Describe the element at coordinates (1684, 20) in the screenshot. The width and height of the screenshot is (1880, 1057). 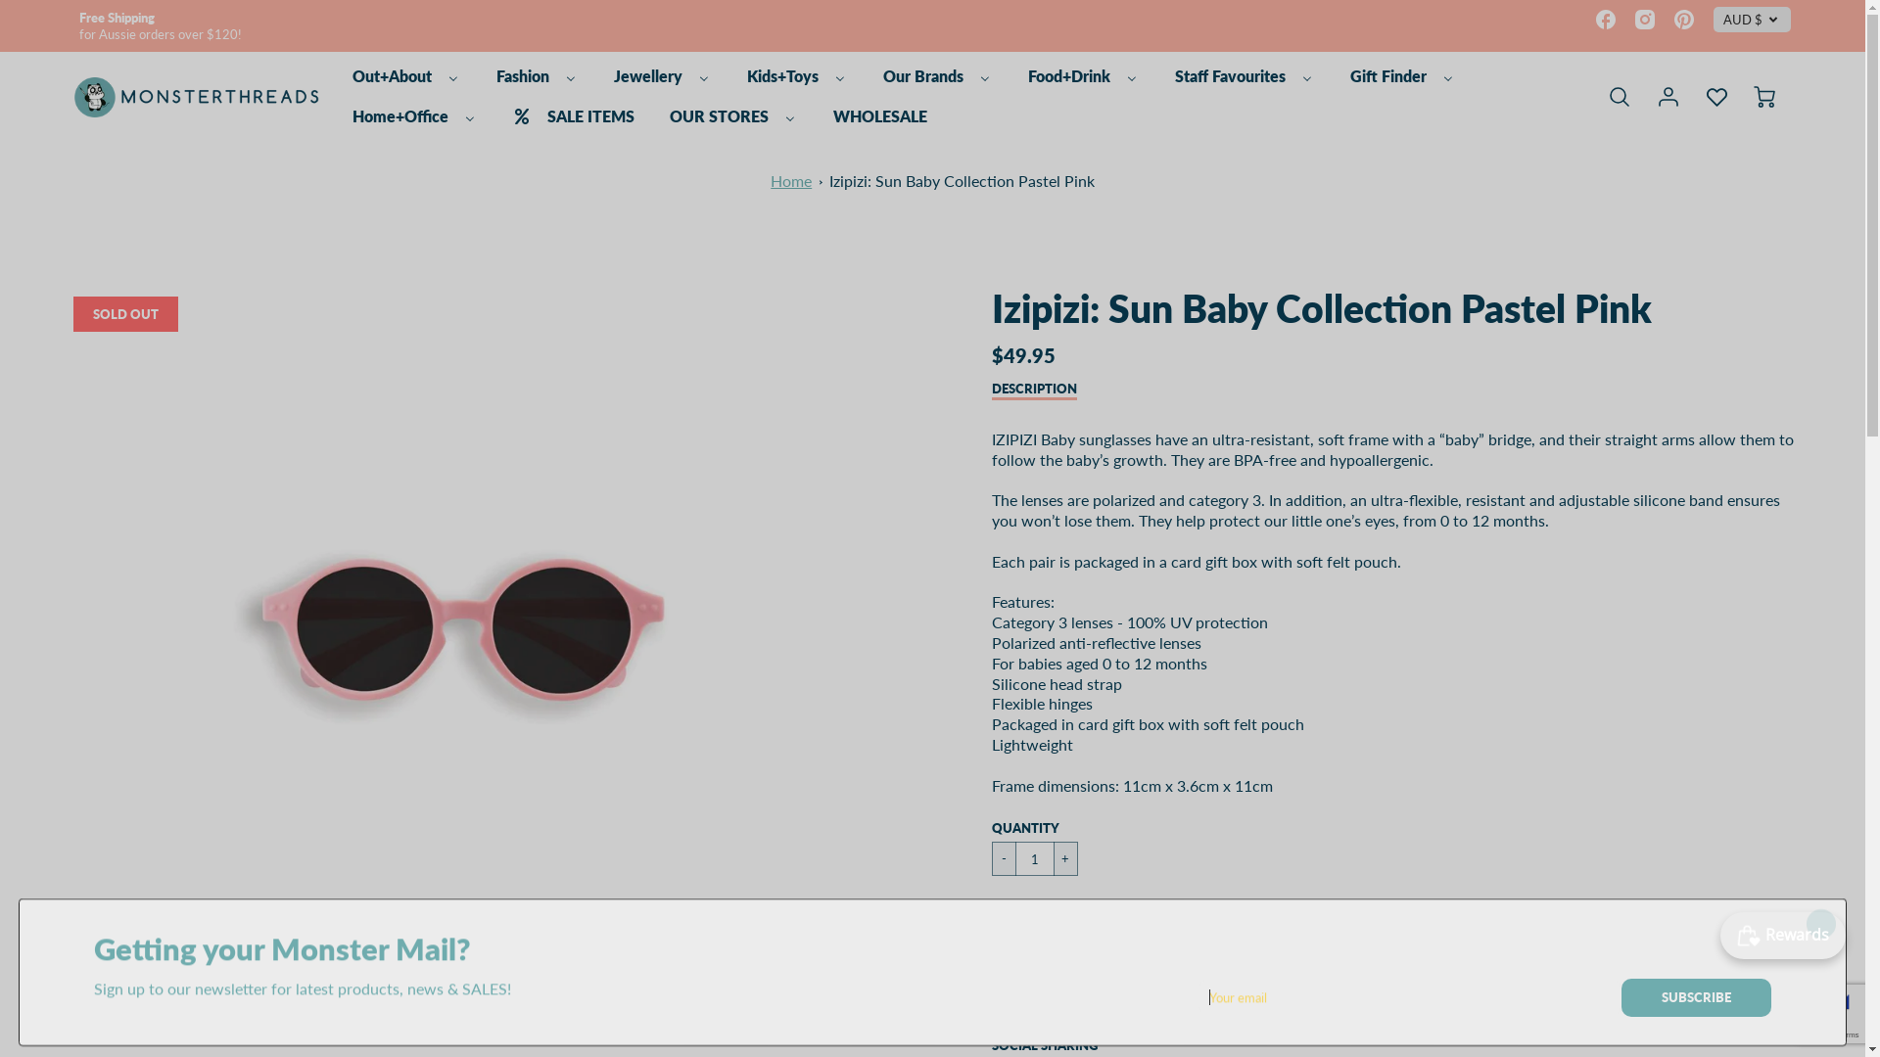
I see `Monsterthreads on Pinterest` at that location.